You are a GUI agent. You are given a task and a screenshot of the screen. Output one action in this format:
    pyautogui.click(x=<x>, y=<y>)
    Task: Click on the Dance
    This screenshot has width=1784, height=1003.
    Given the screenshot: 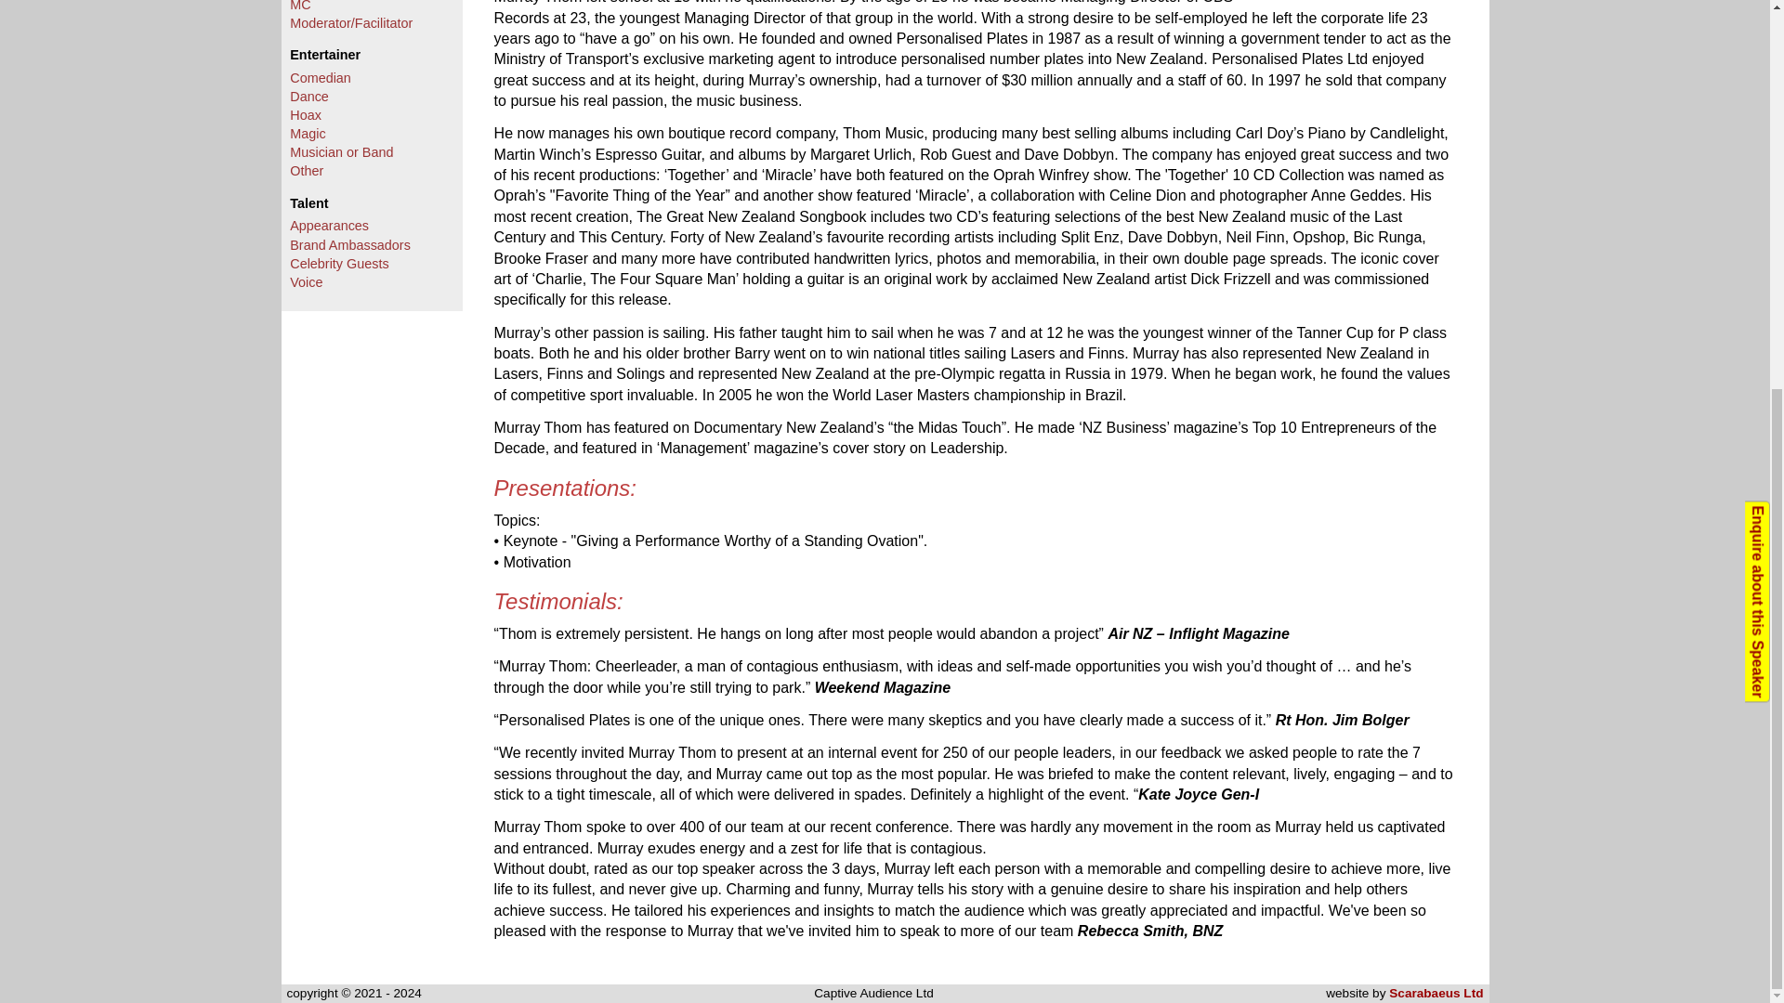 What is the action you would take?
    pyautogui.click(x=308, y=97)
    